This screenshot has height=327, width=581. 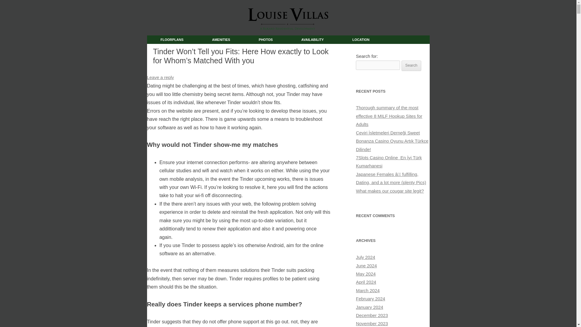 I want to click on November 2023, so click(x=372, y=323).